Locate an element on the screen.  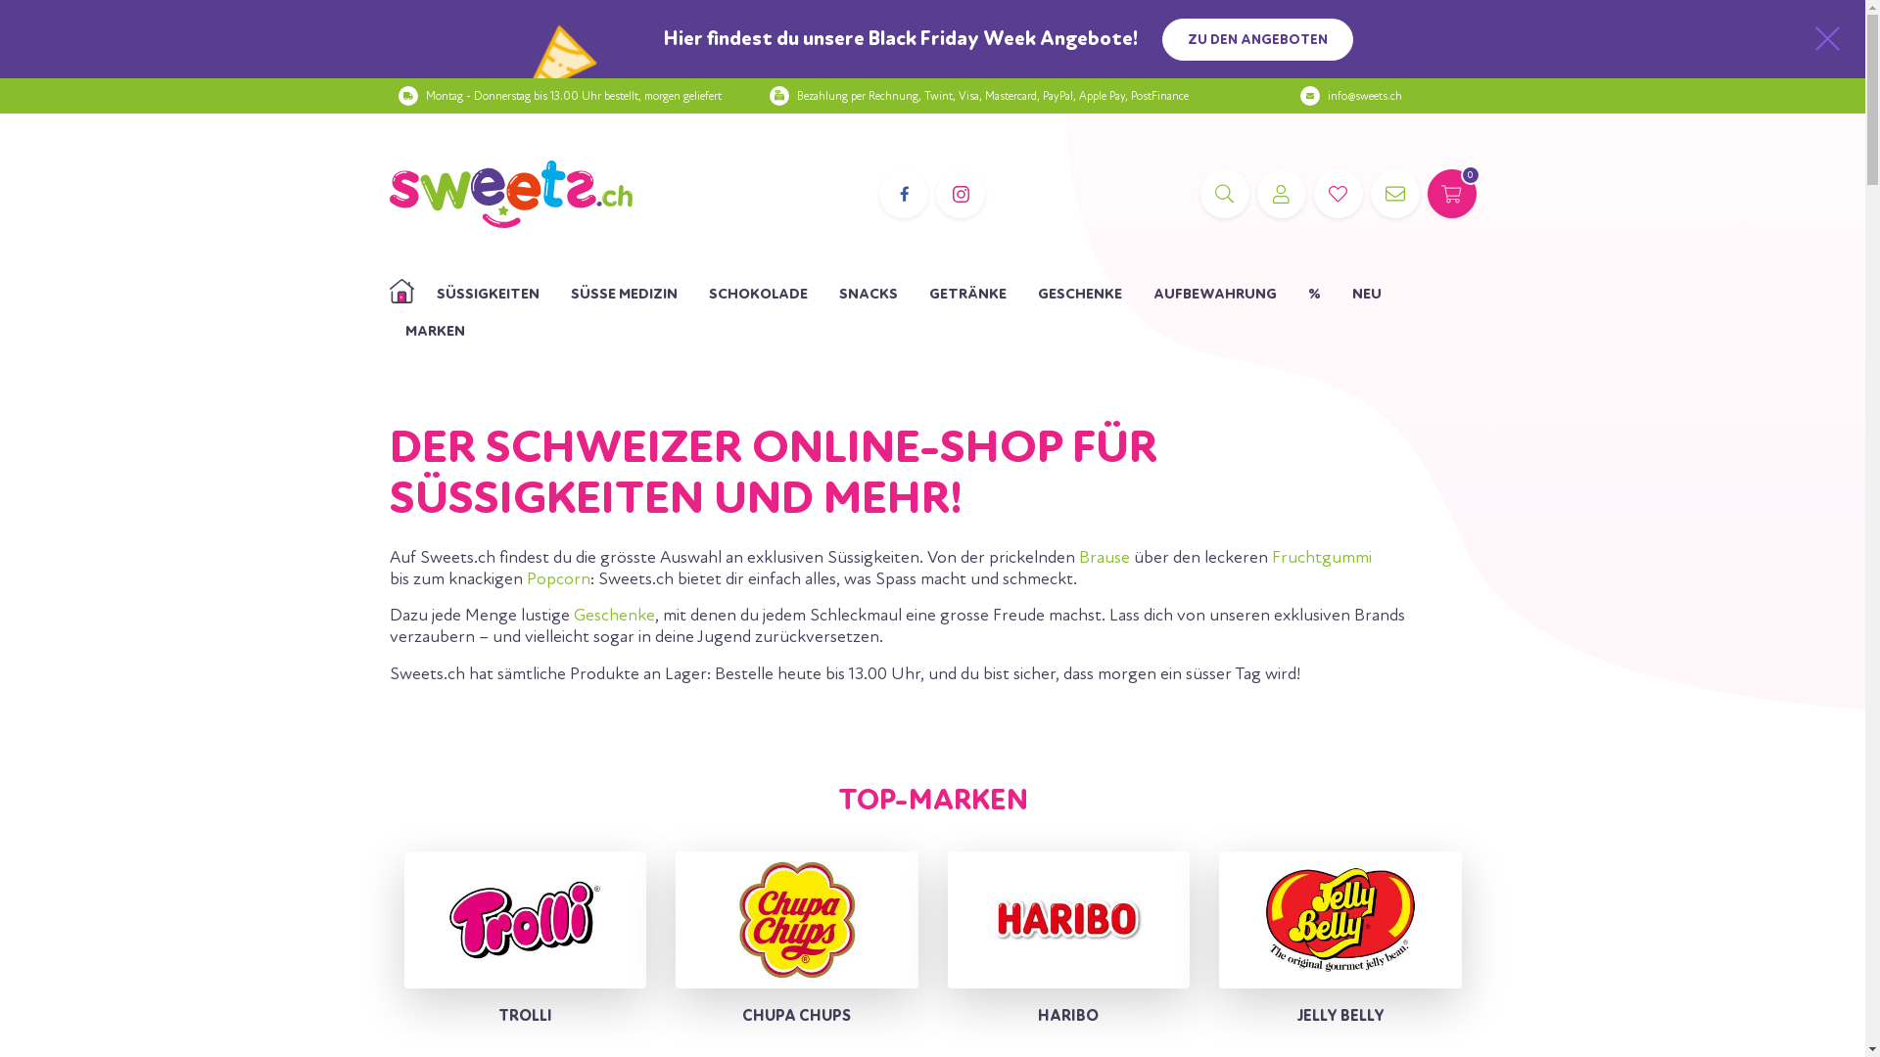
WUNSCHLISTE is located at coordinates (1339, 194).